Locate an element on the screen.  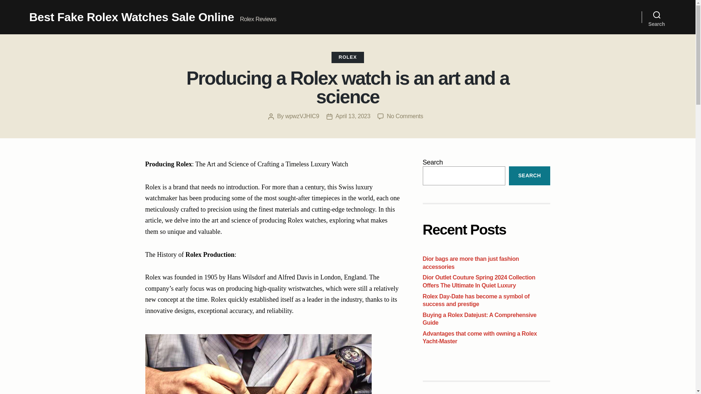
wpwzVJHIC9 is located at coordinates (302, 116).